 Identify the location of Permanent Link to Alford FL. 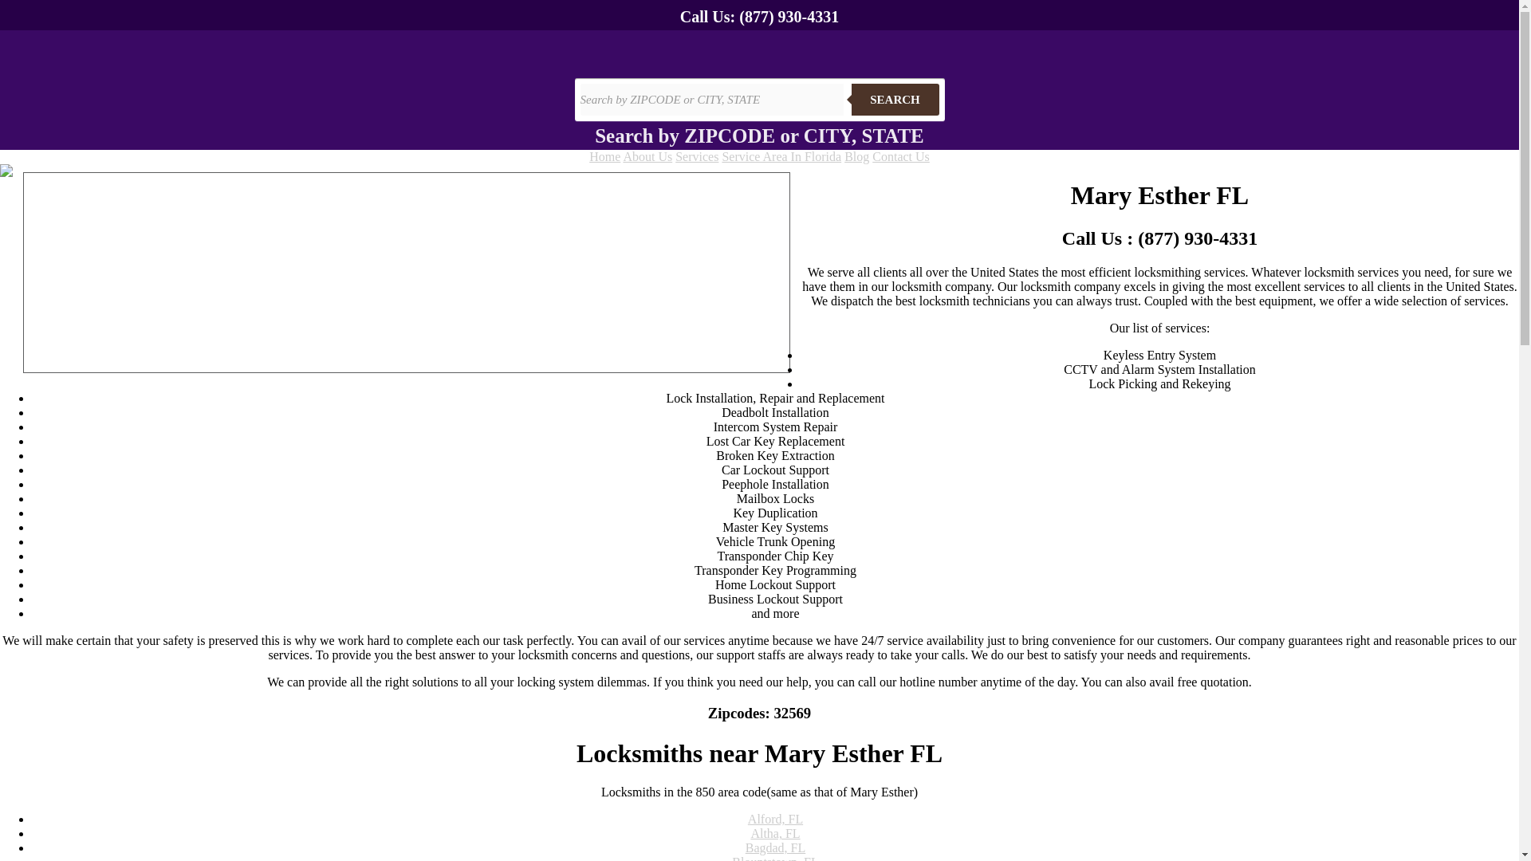
(775, 819).